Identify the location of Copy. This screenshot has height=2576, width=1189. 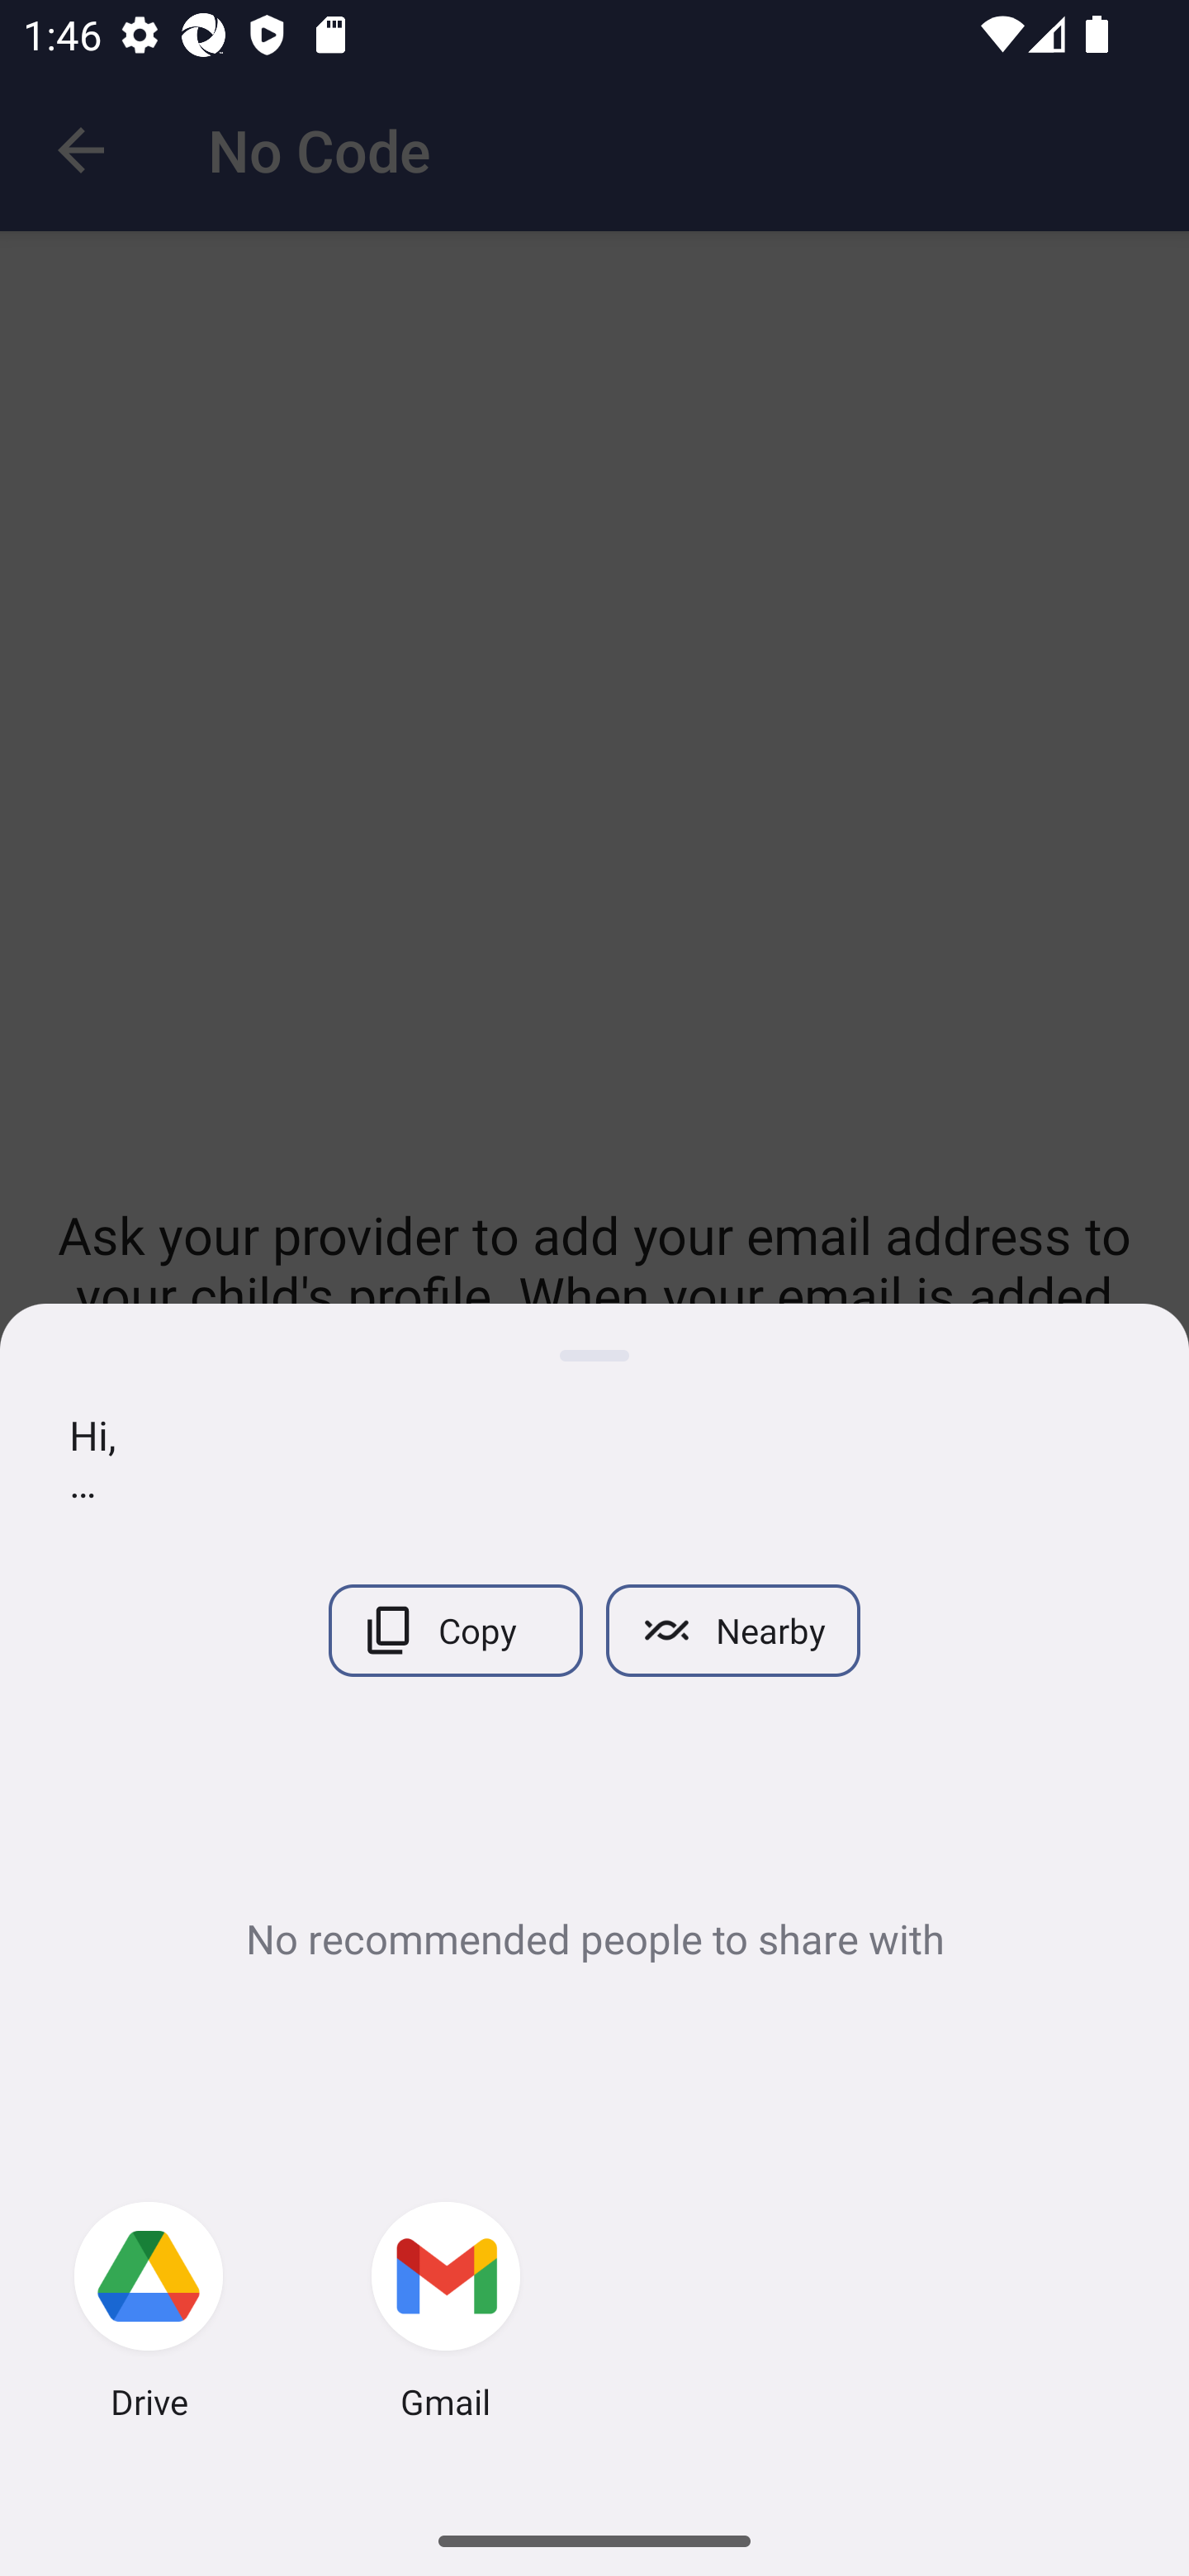
(455, 1630).